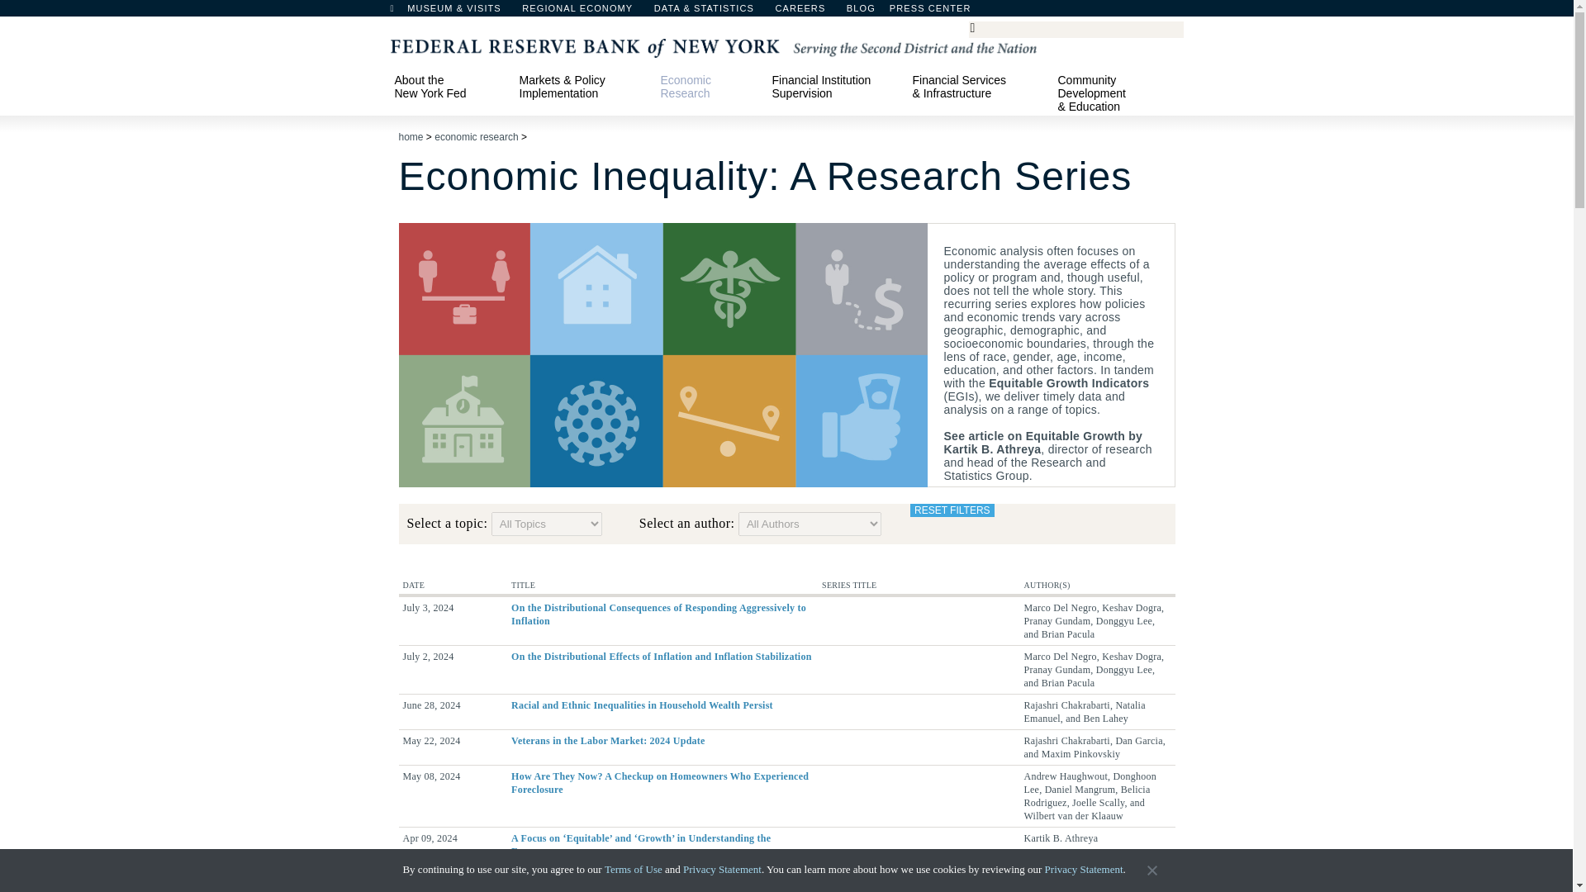 The width and height of the screenshot is (1586, 892). Describe the element at coordinates (905, 12) in the screenshot. I see `BLOG` at that location.